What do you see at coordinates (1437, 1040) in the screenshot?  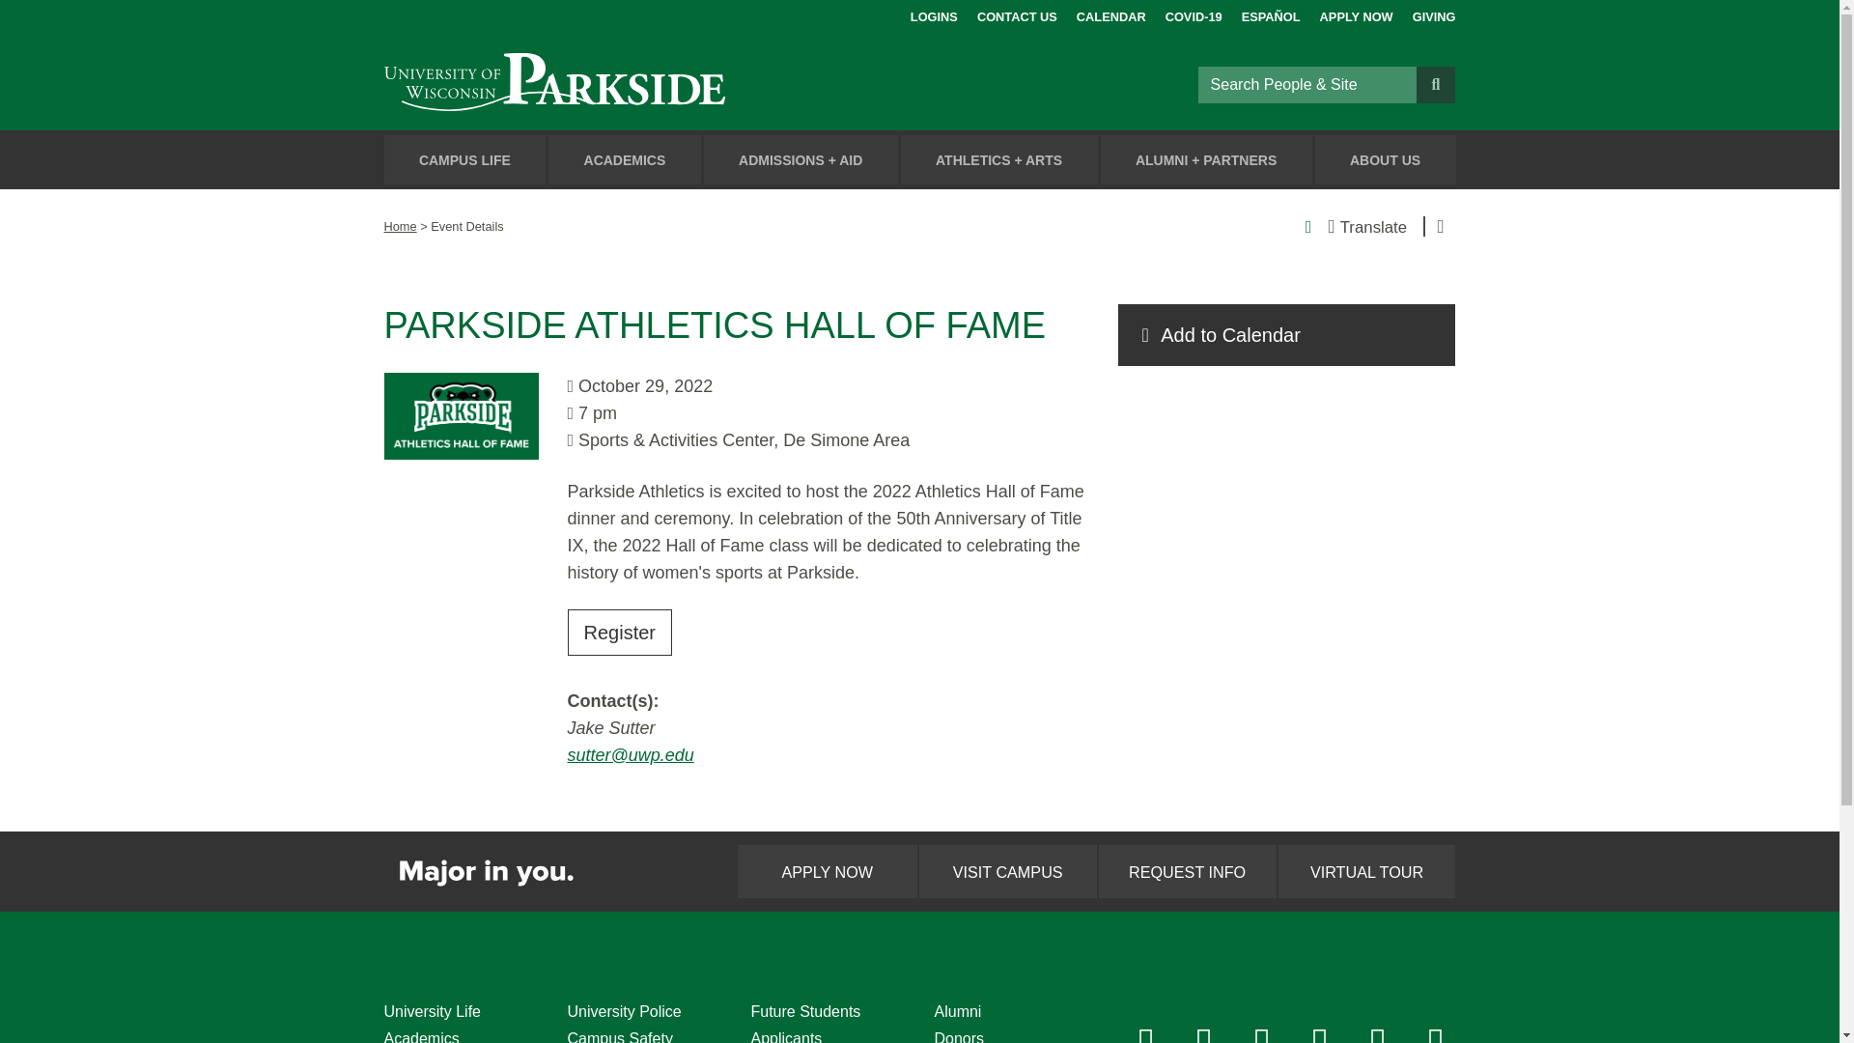 I see `Email Admissions` at bounding box center [1437, 1040].